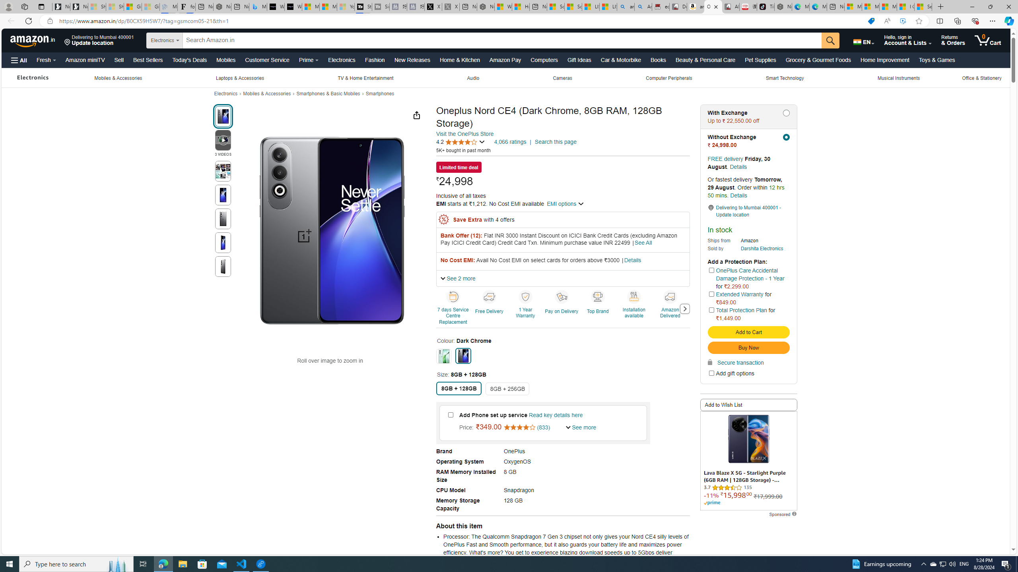  Describe the element at coordinates (521, 7) in the screenshot. I see `Huge shark washes ashore at New York City beach | Watch` at that location.